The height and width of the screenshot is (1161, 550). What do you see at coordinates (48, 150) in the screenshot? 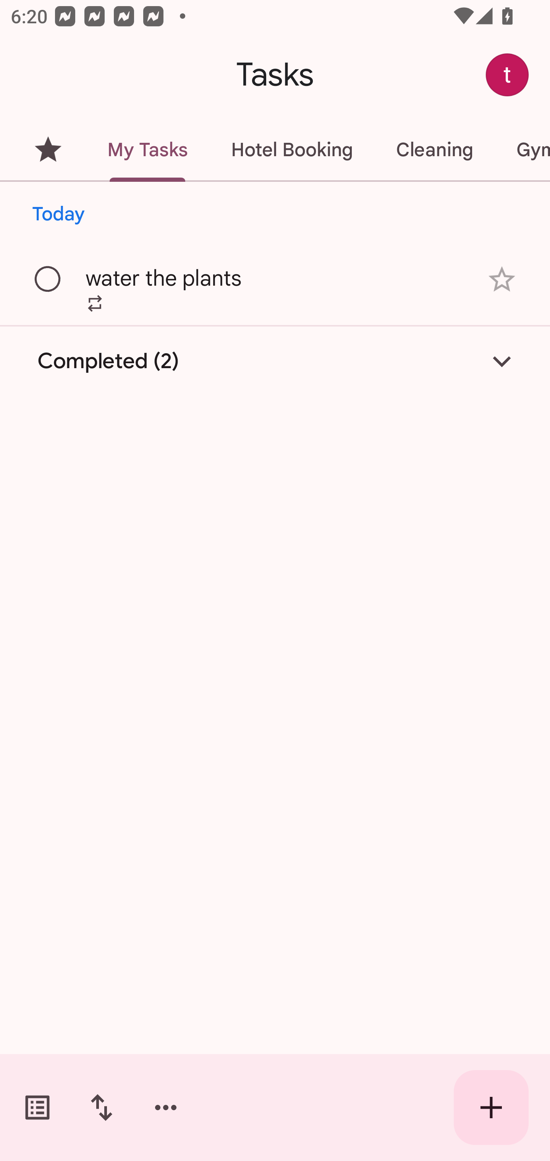
I see `Starred` at bounding box center [48, 150].